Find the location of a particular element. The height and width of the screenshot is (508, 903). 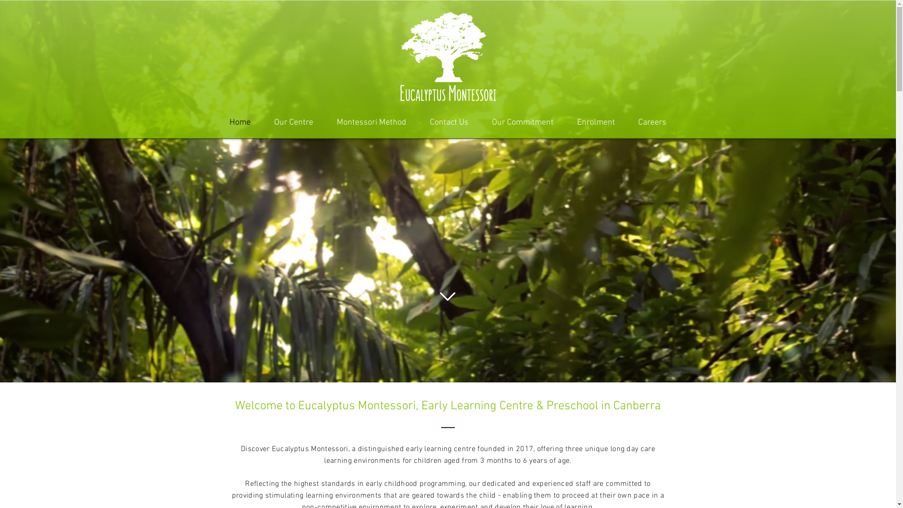

Our Commitment is located at coordinates (522, 121).